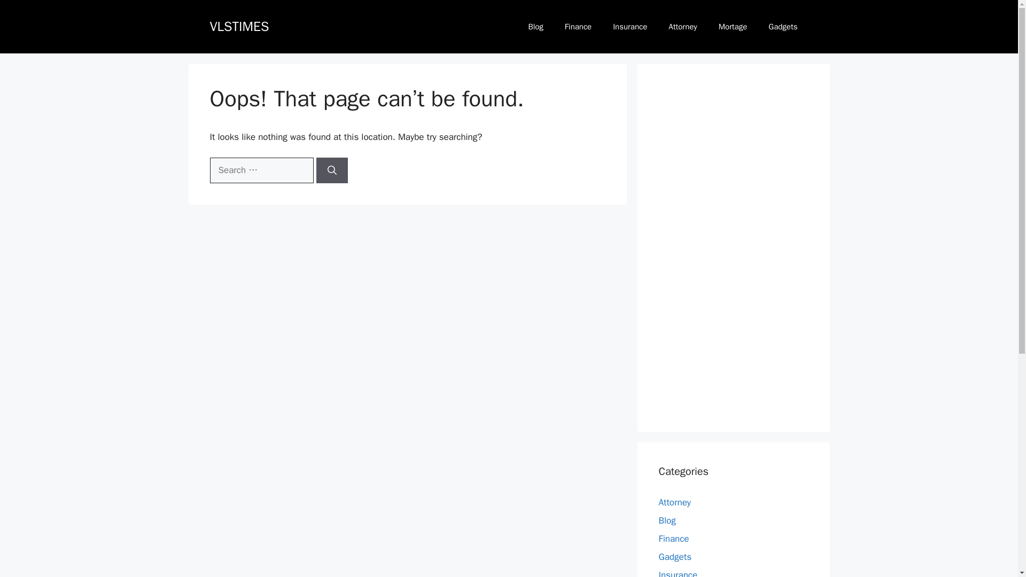  What do you see at coordinates (239, 26) in the screenshot?
I see `VLSTIMES` at bounding box center [239, 26].